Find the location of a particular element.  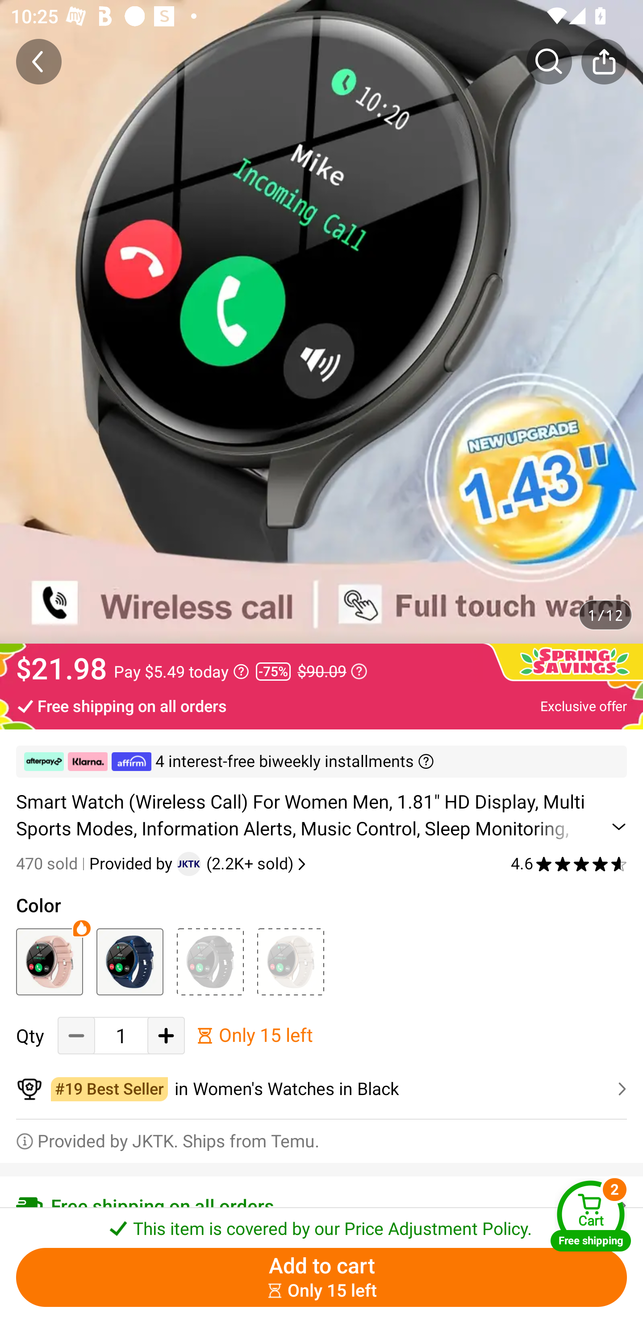

Share is located at coordinates (604, 61).